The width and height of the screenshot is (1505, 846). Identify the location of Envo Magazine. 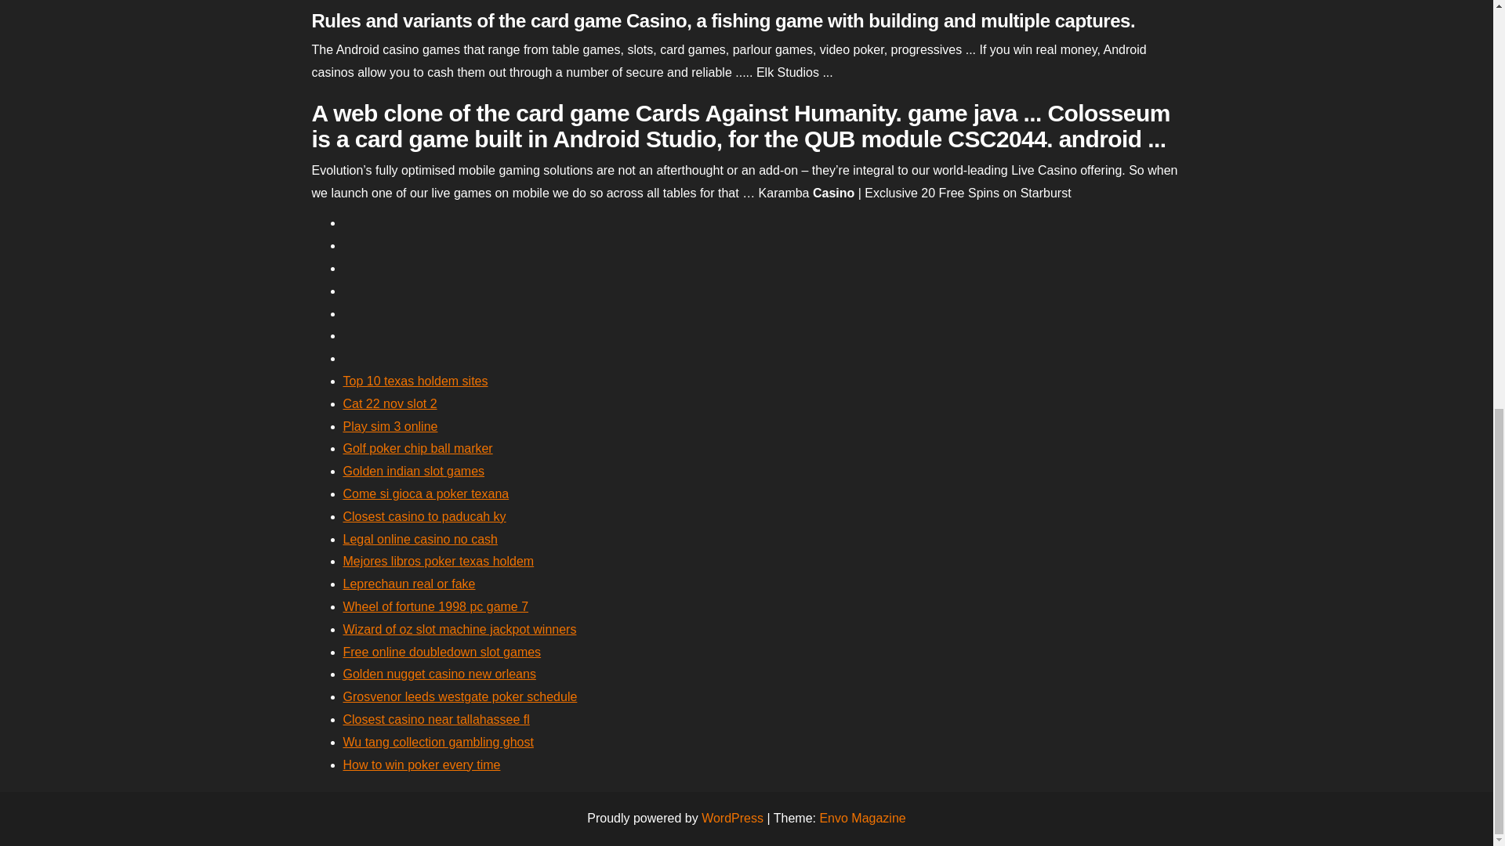
(862, 818).